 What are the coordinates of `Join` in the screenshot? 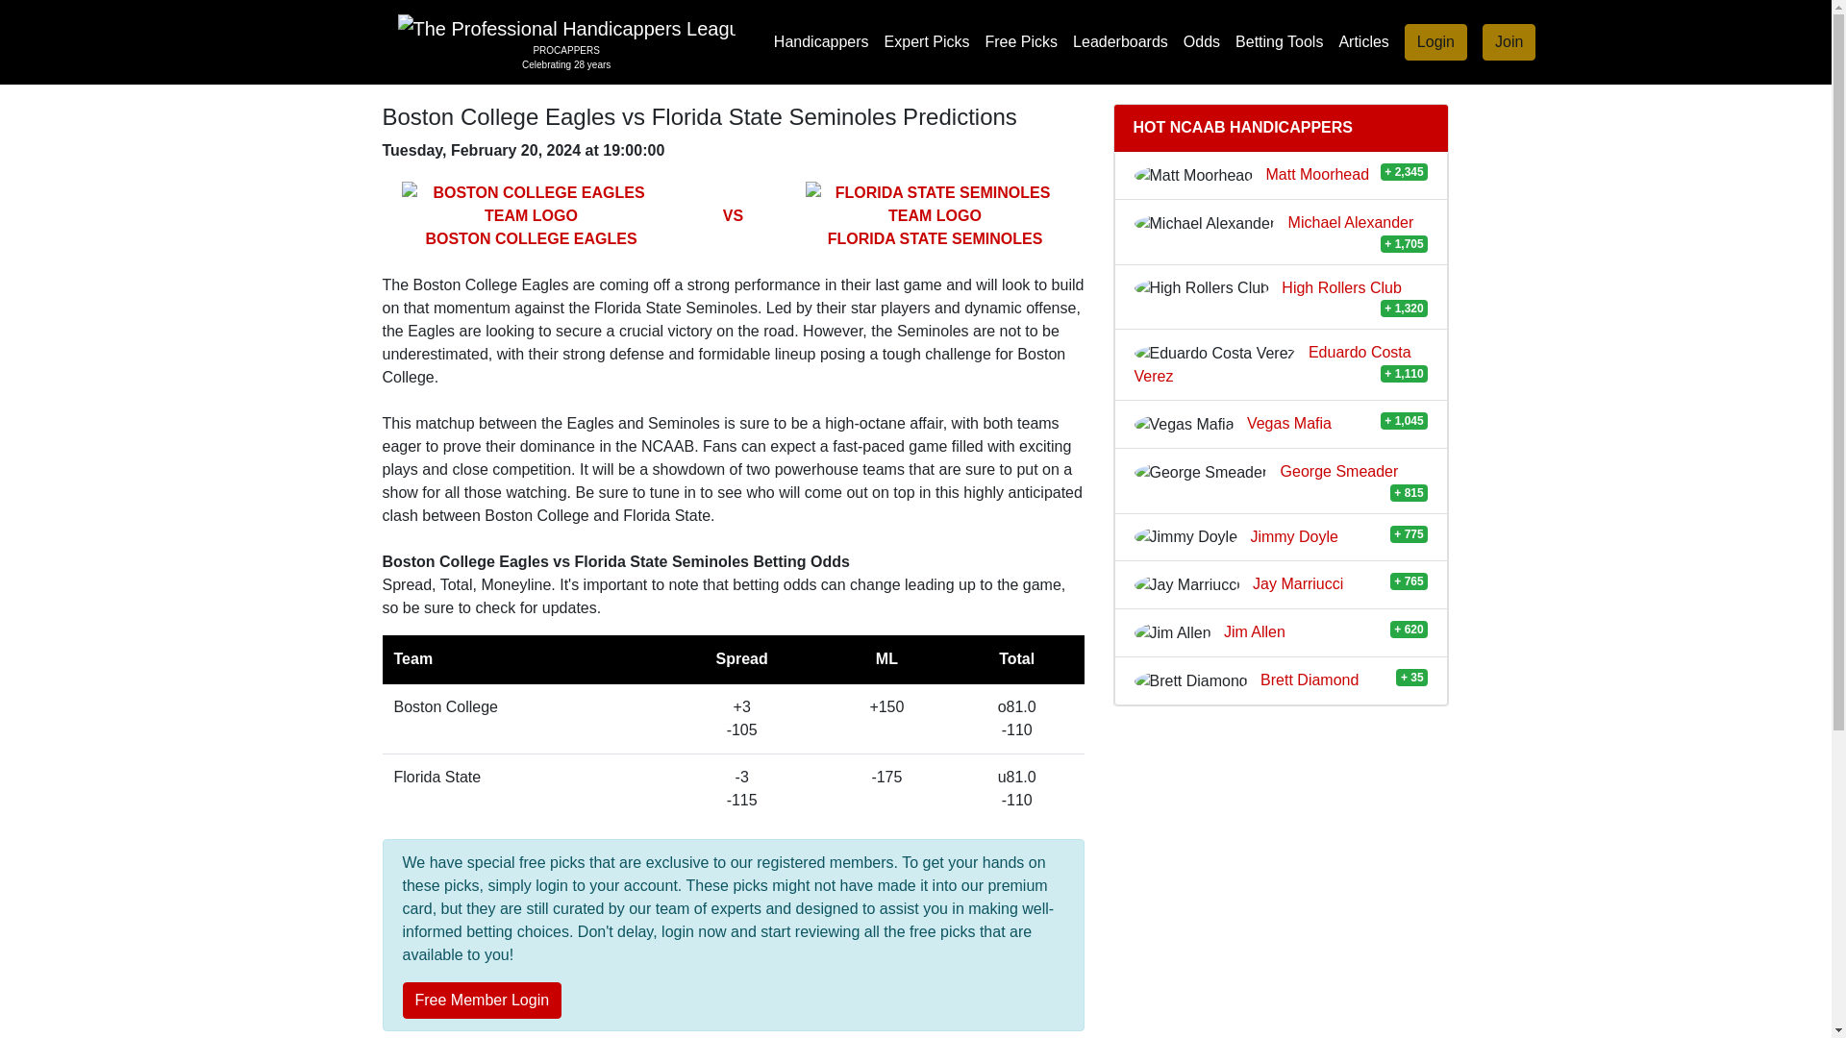 It's located at (481, 1000).